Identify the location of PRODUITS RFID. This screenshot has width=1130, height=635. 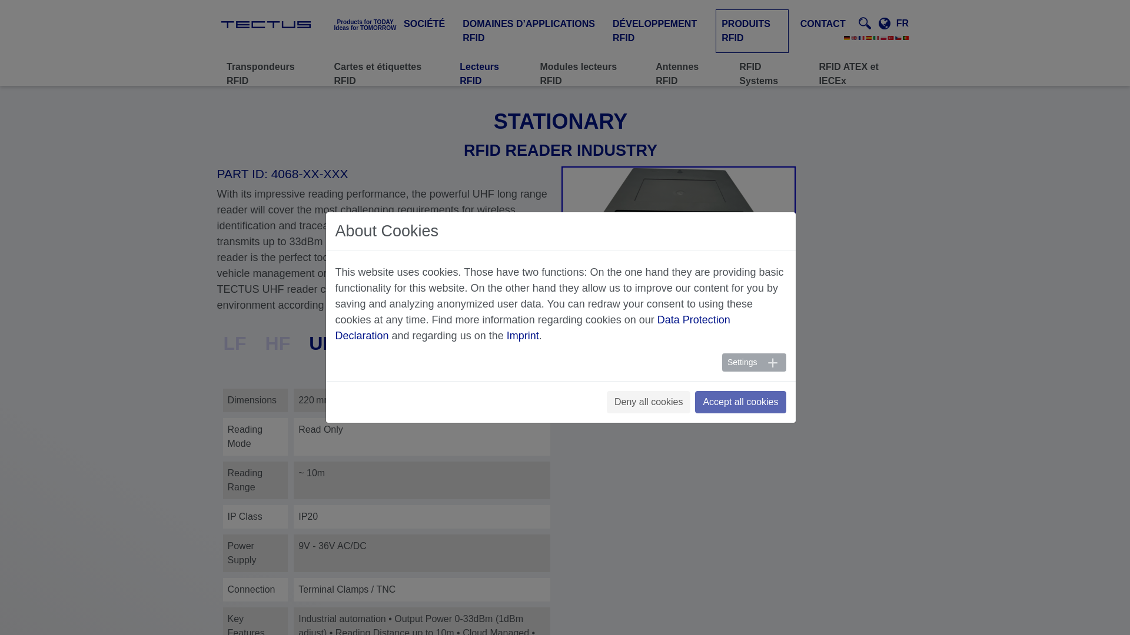
(751, 31).